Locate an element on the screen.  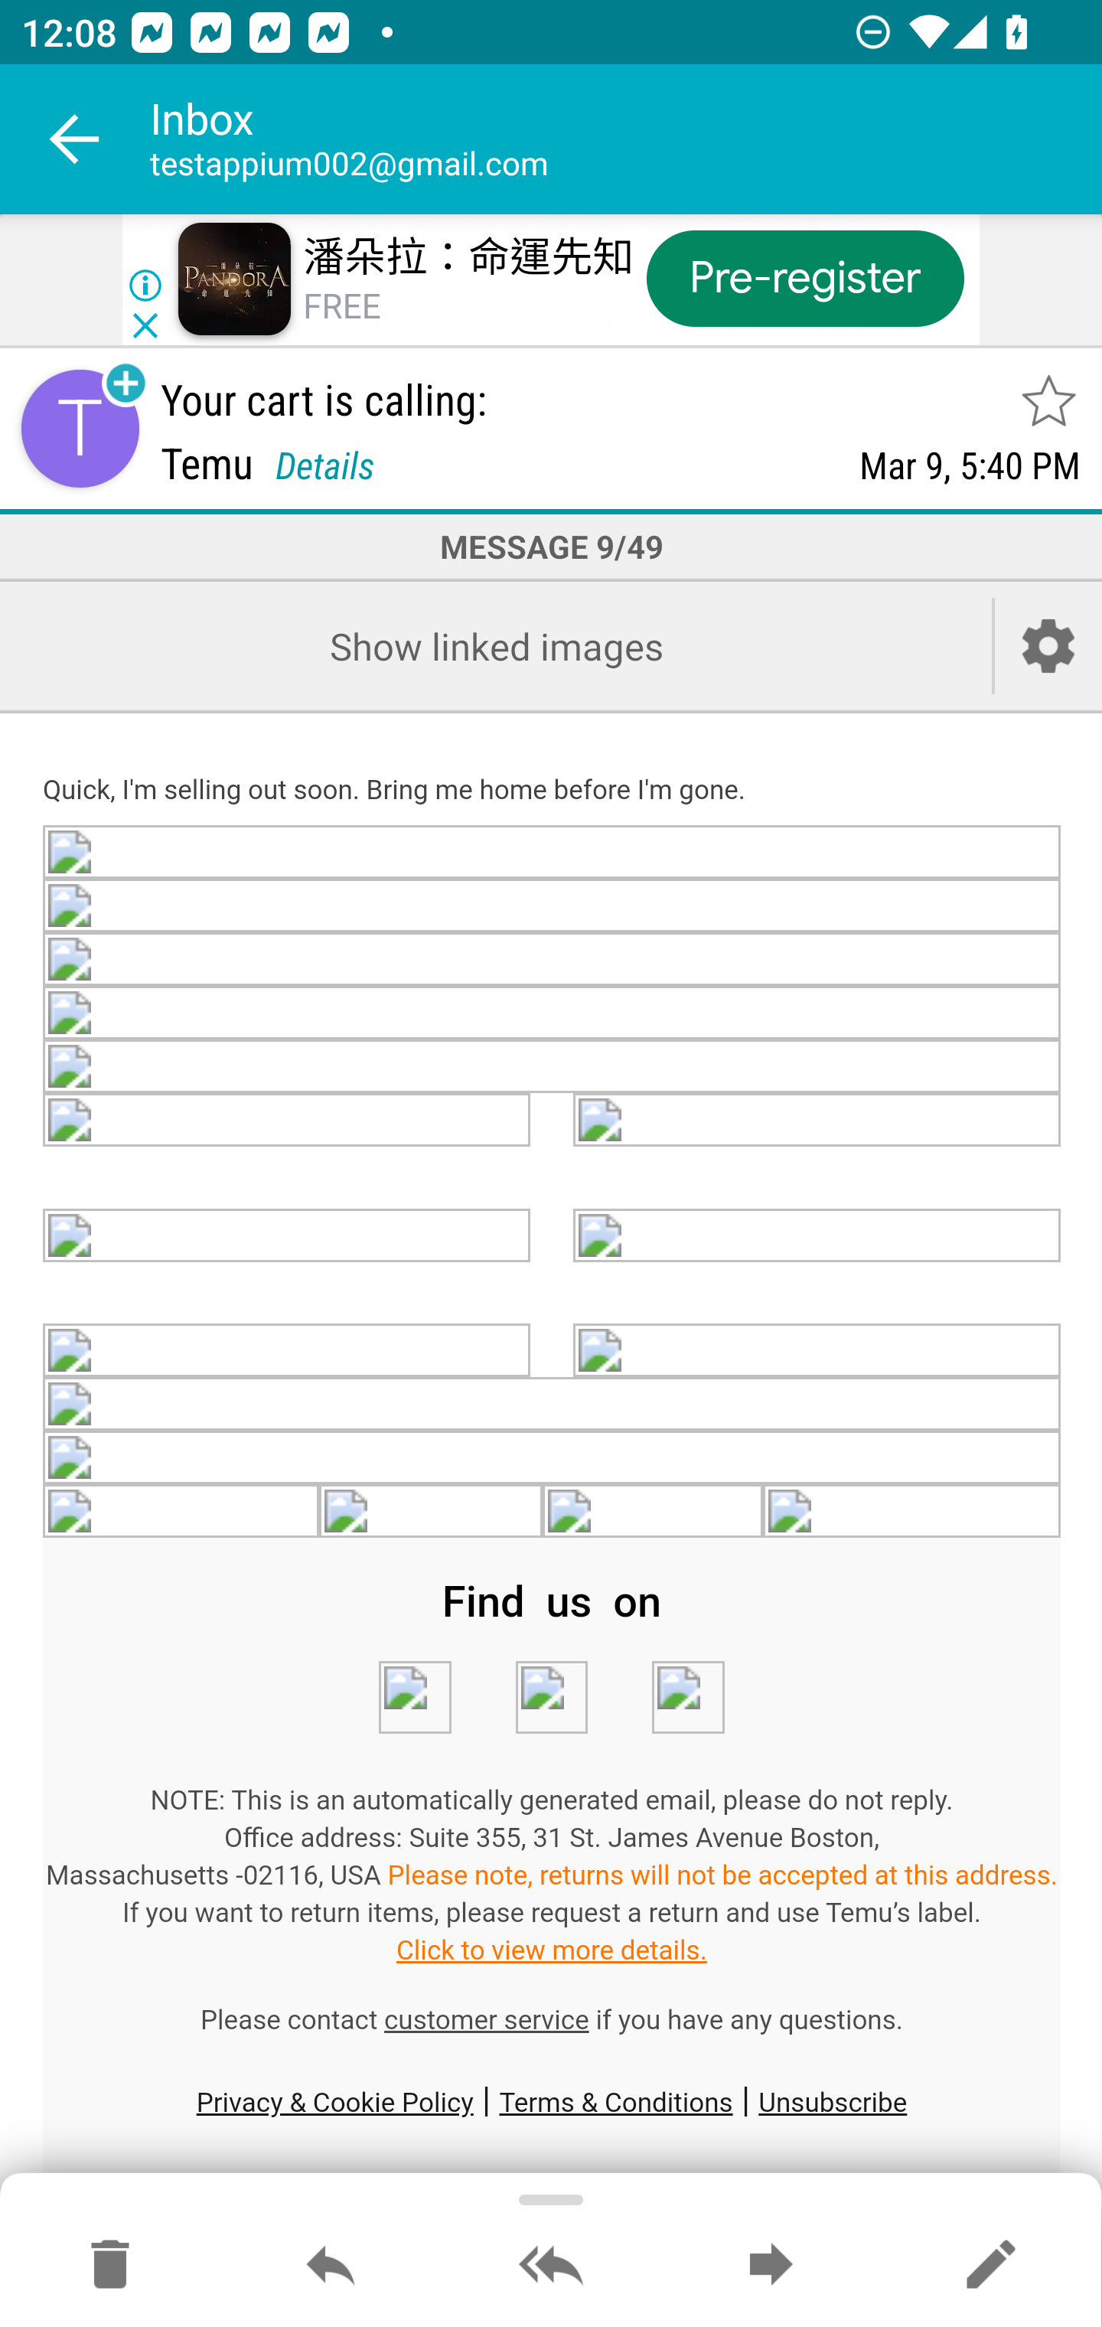
data: is located at coordinates (553, 908).